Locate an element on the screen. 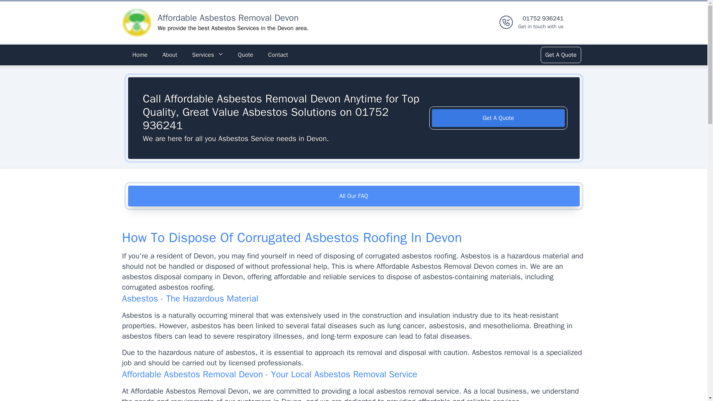  Get A Quote is located at coordinates (245, 55).